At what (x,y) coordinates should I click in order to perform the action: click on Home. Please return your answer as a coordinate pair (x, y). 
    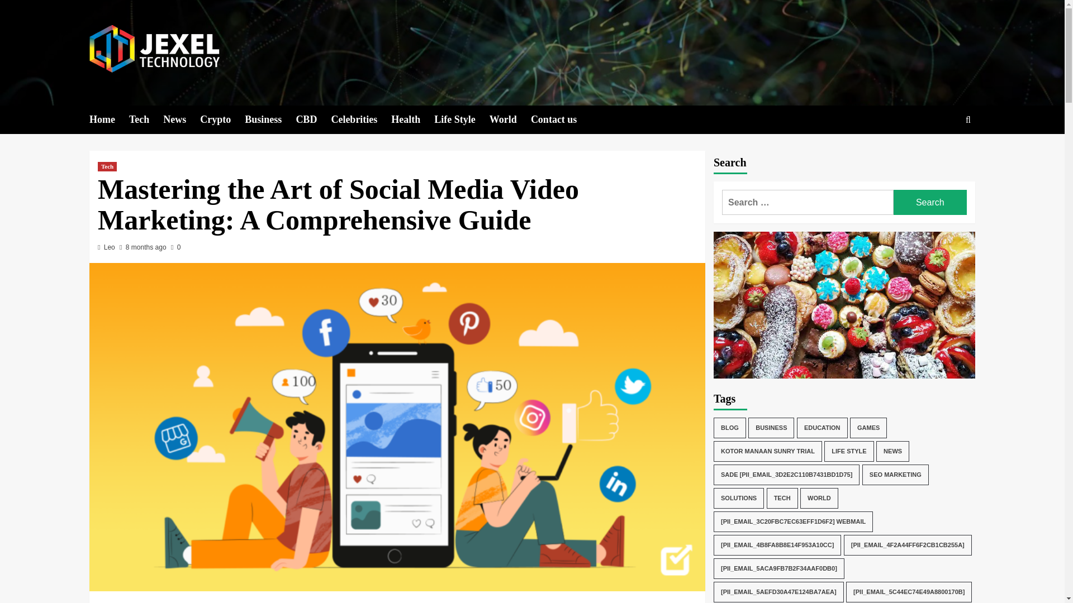
    Looking at the image, I should click on (108, 119).